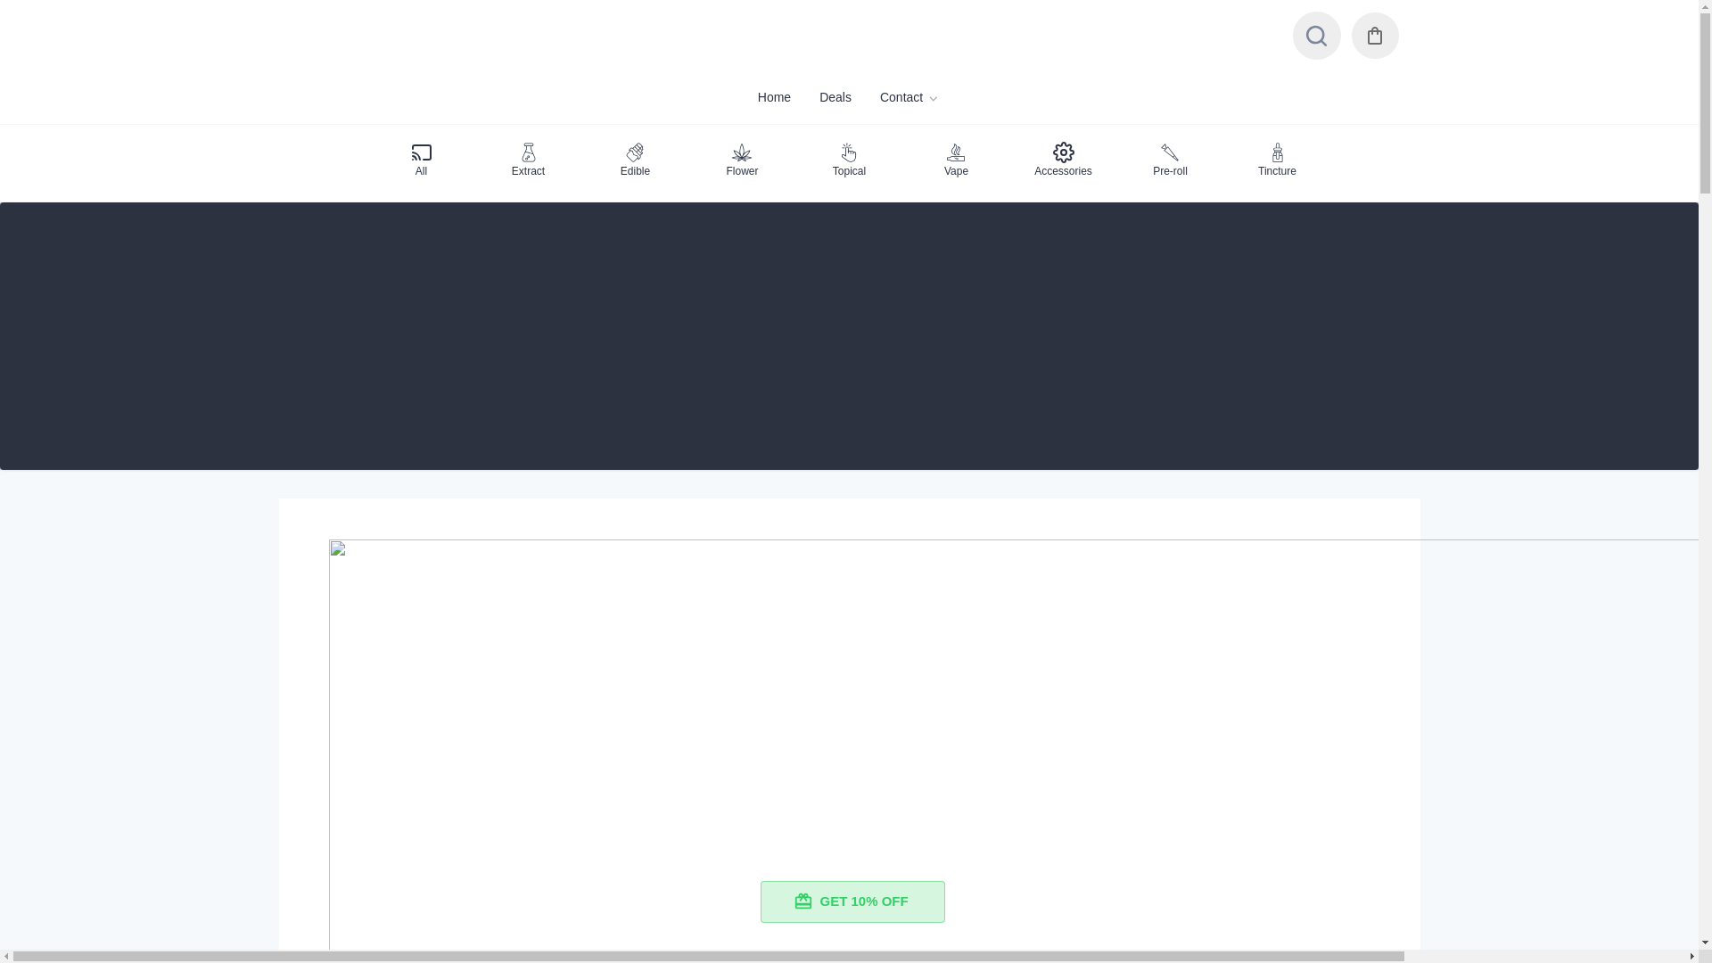 The width and height of the screenshot is (1712, 963). I want to click on Home, so click(774, 97).